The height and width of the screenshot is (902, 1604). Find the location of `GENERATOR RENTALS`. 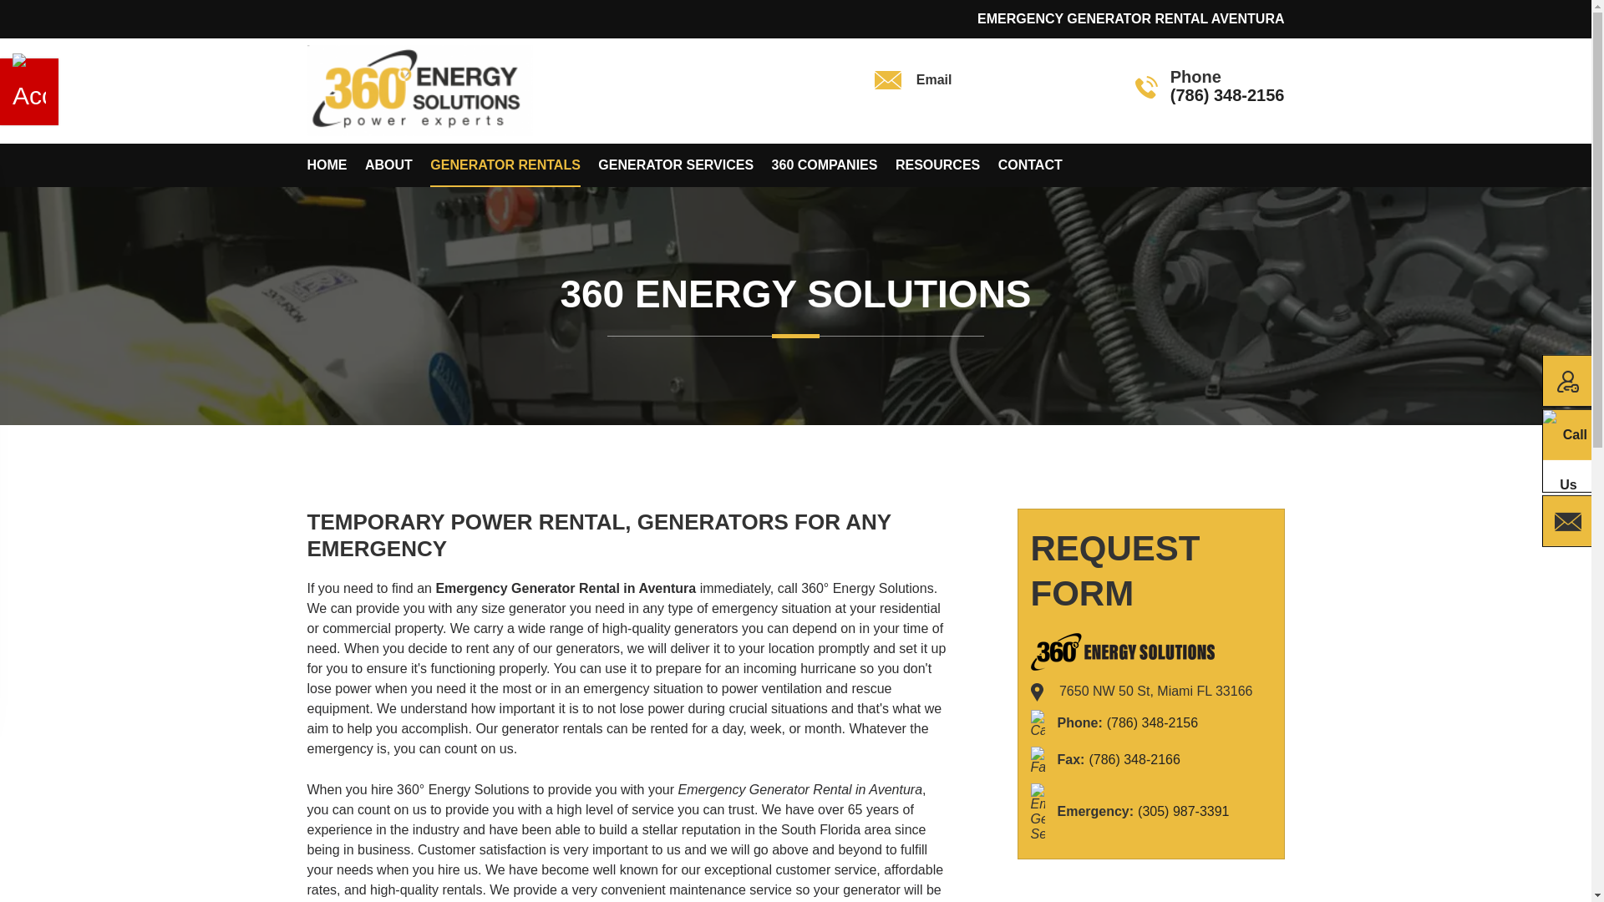

GENERATOR RENTALS is located at coordinates (505, 165).